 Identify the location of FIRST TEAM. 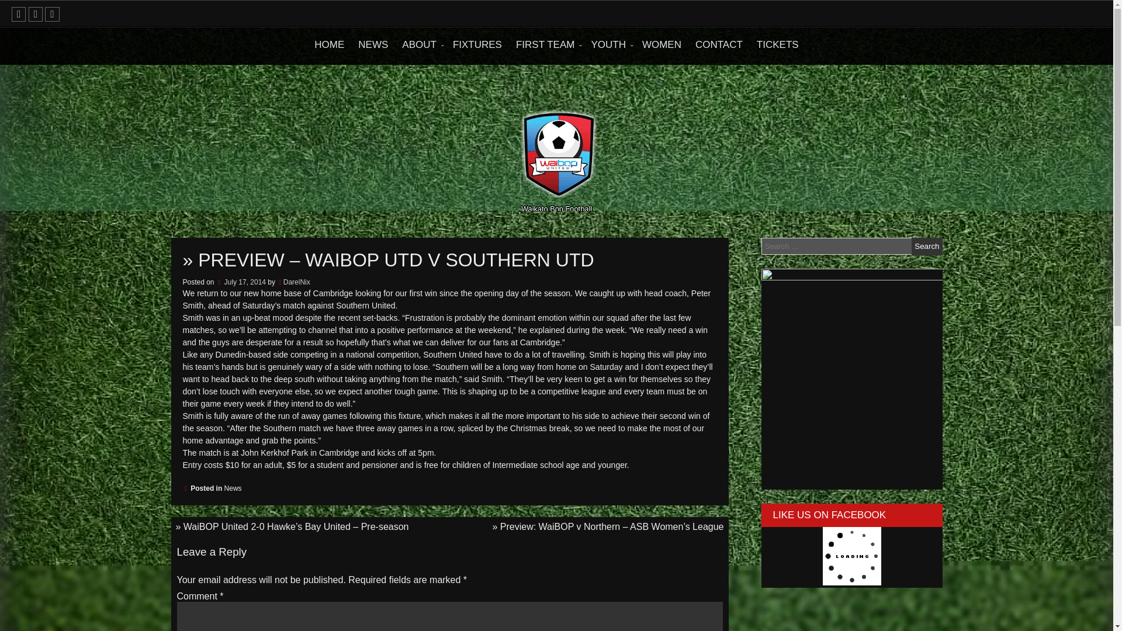
(546, 45).